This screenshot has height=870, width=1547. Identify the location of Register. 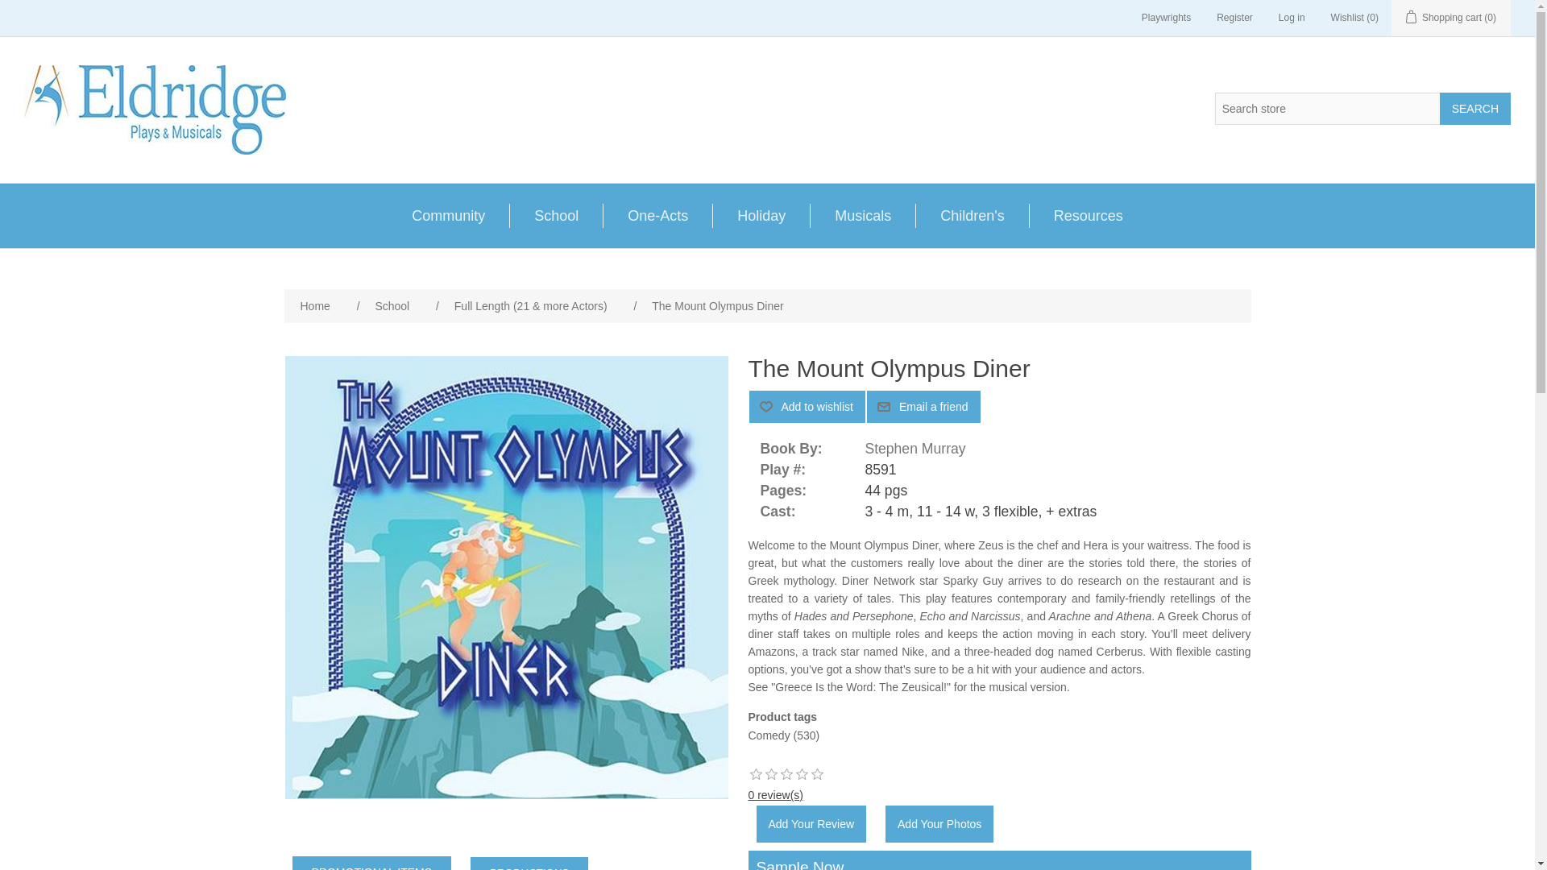
(1234, 18).